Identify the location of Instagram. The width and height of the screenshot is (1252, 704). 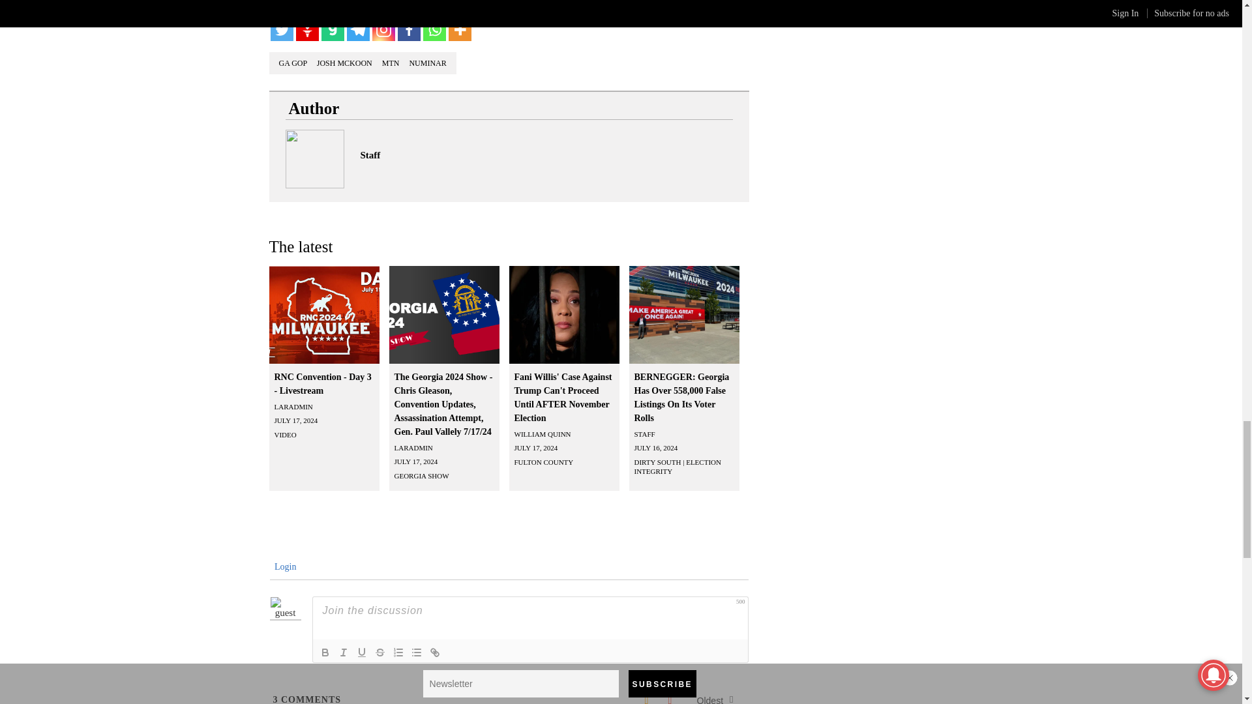
(383, 29).